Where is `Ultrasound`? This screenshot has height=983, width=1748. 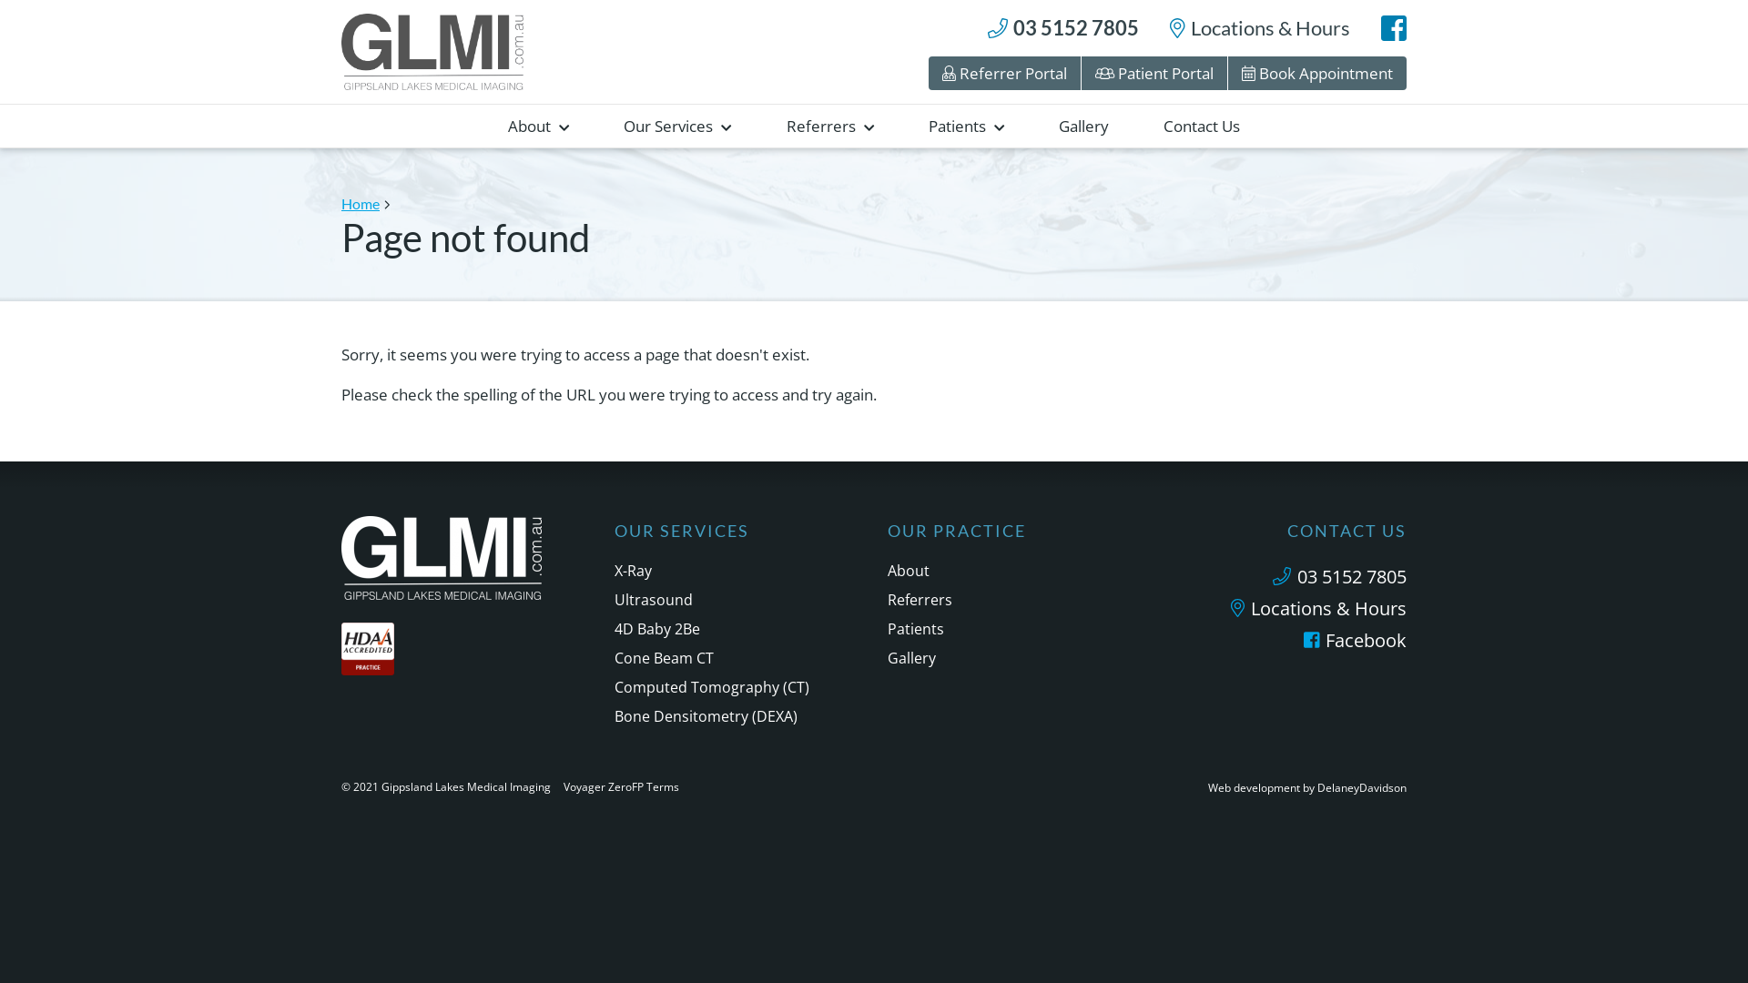 Ultrasound is located at coordinates (737, 600).